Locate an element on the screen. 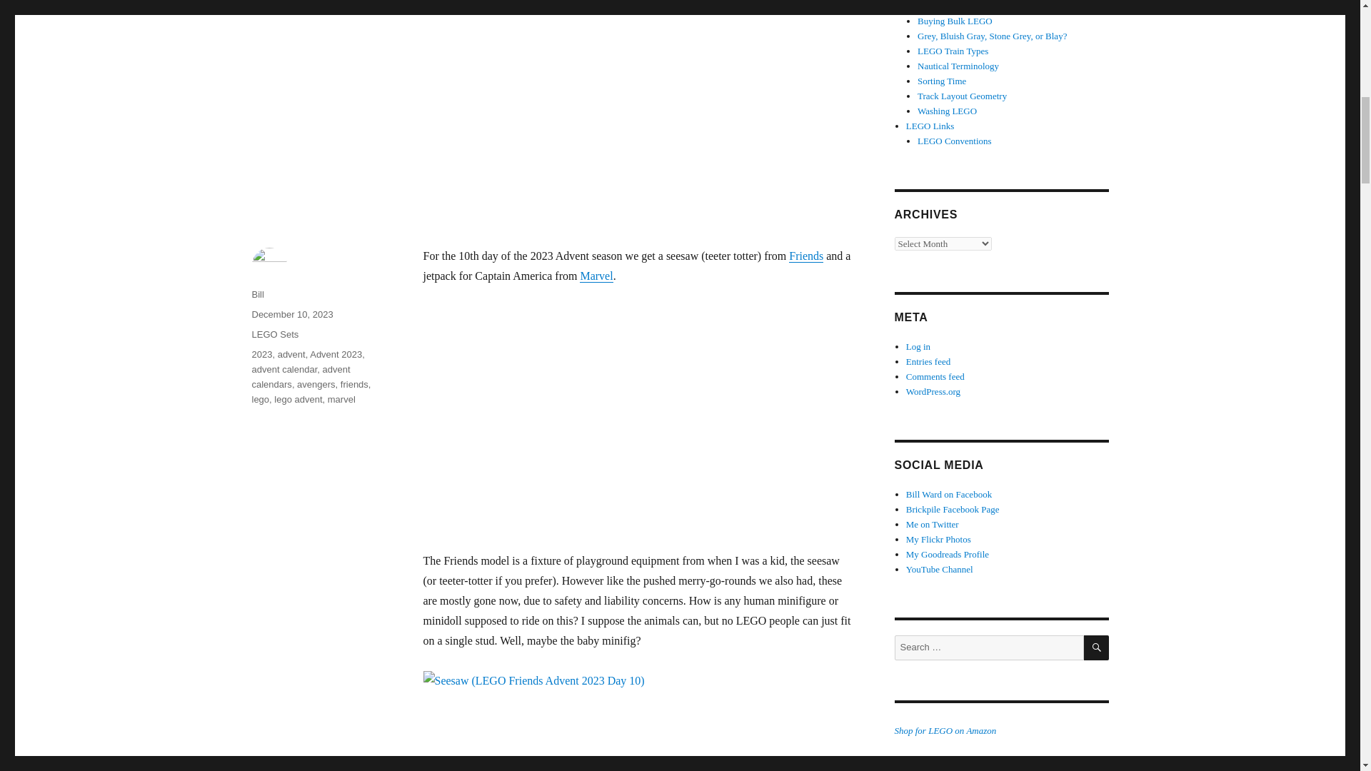  YouTube video player is located at coordinates (623, 418).